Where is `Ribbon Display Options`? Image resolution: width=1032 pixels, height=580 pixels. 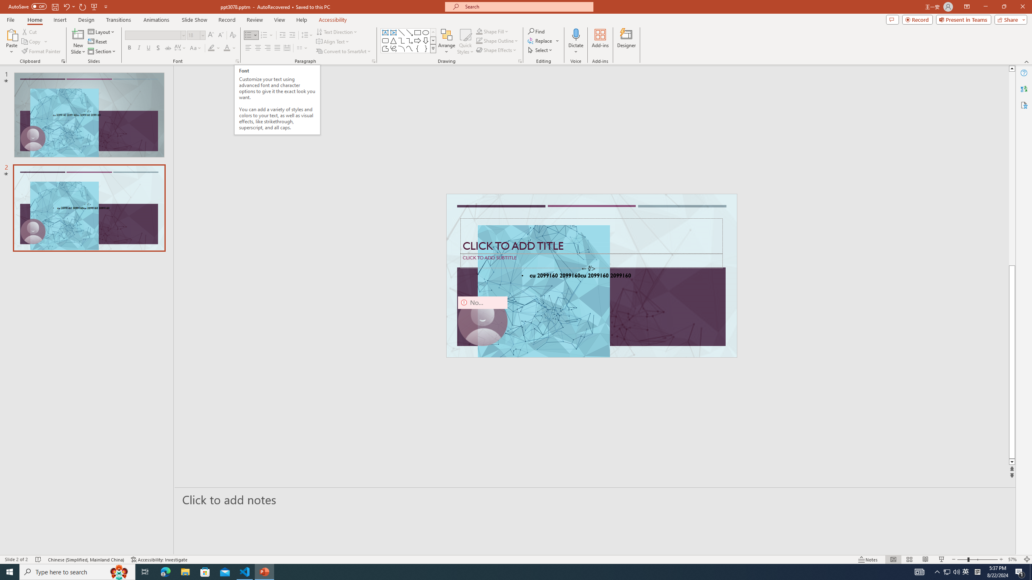 Ribbon Display Options is located at coordinates (967, 7).